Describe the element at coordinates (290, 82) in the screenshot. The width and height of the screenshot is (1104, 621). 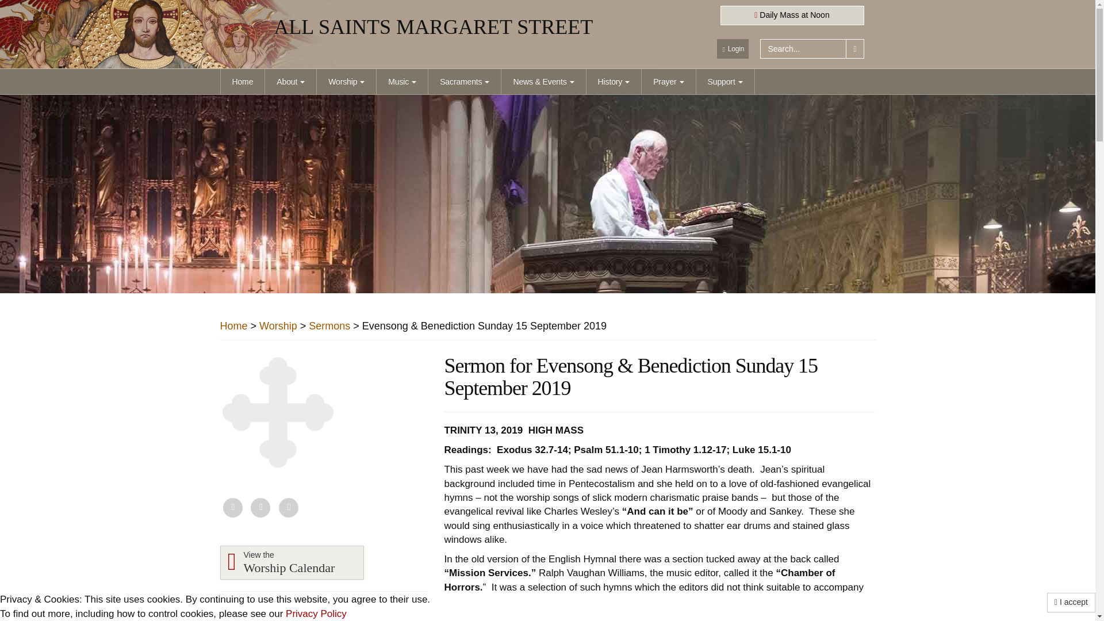
I see `About` at that location.